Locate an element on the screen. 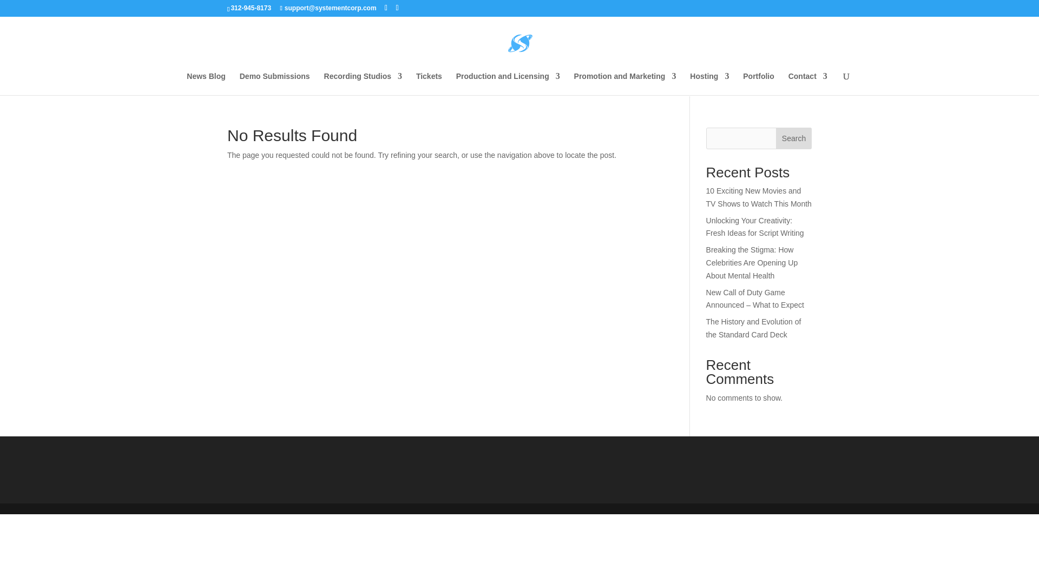 The image size is (1039, 584). Production and Licensing is located at coordinates (508, 83).